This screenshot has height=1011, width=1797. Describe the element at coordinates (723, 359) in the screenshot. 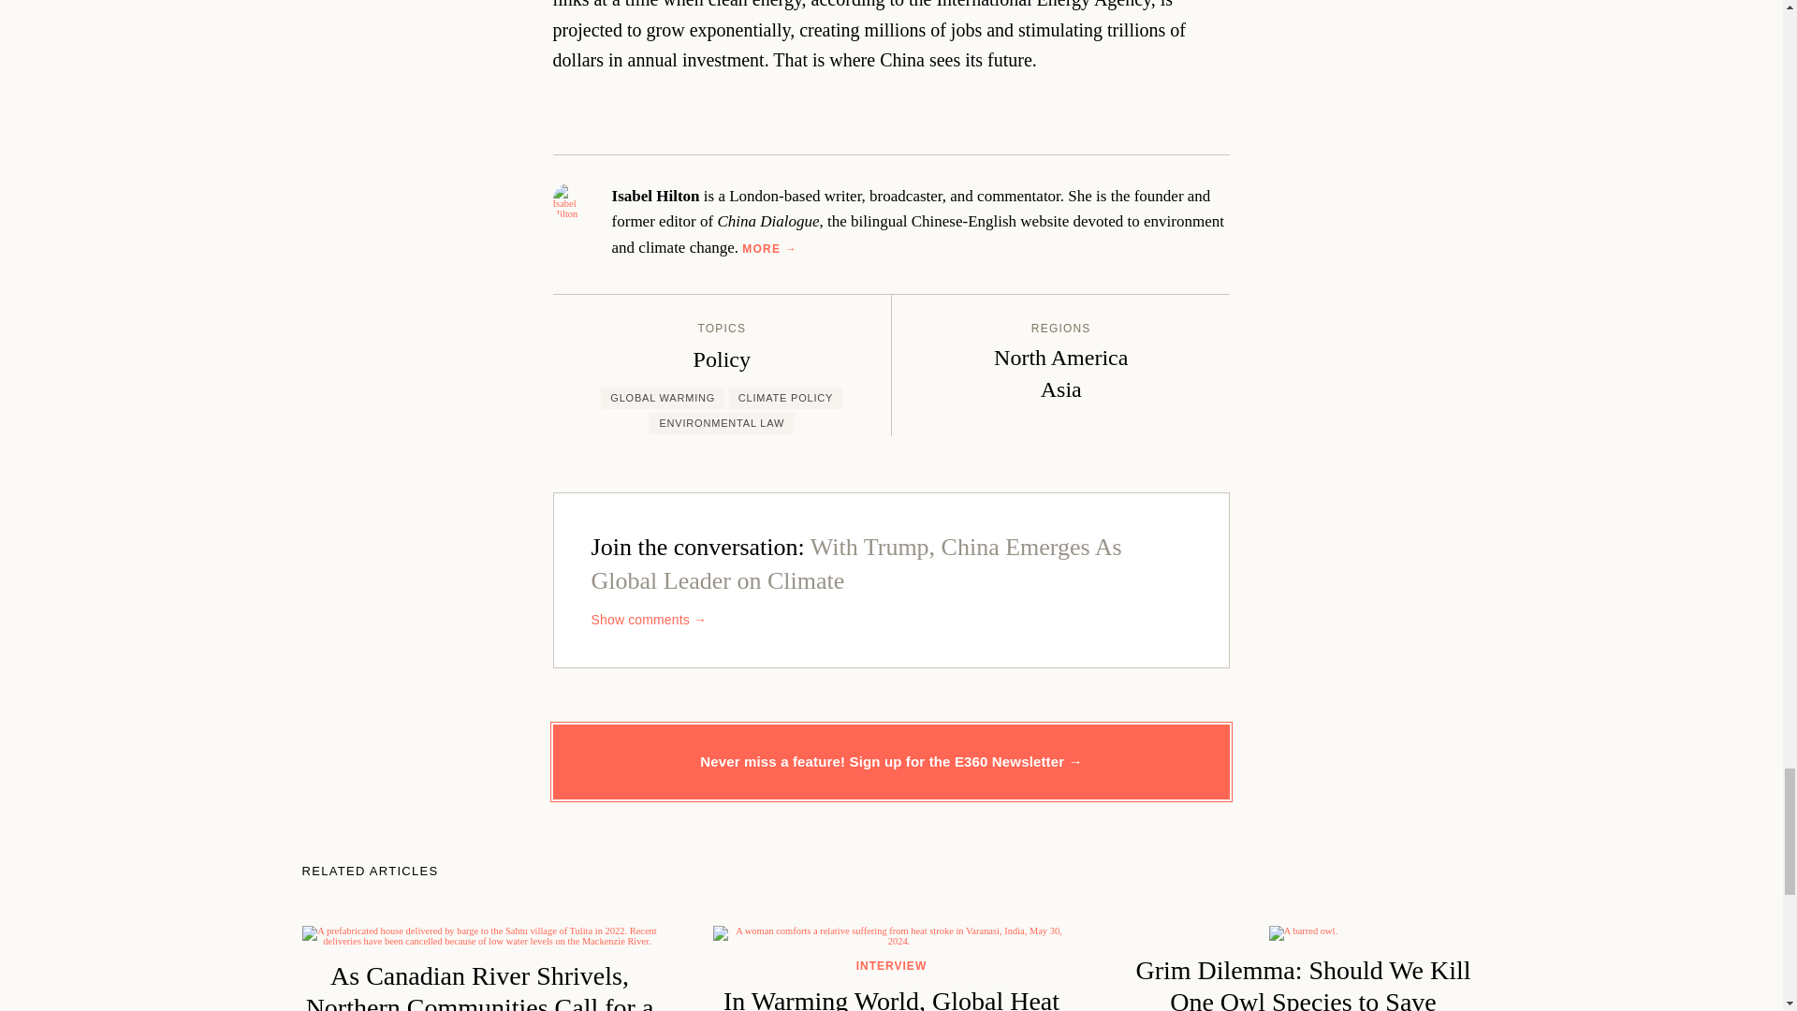

I see `Policy` at that location.